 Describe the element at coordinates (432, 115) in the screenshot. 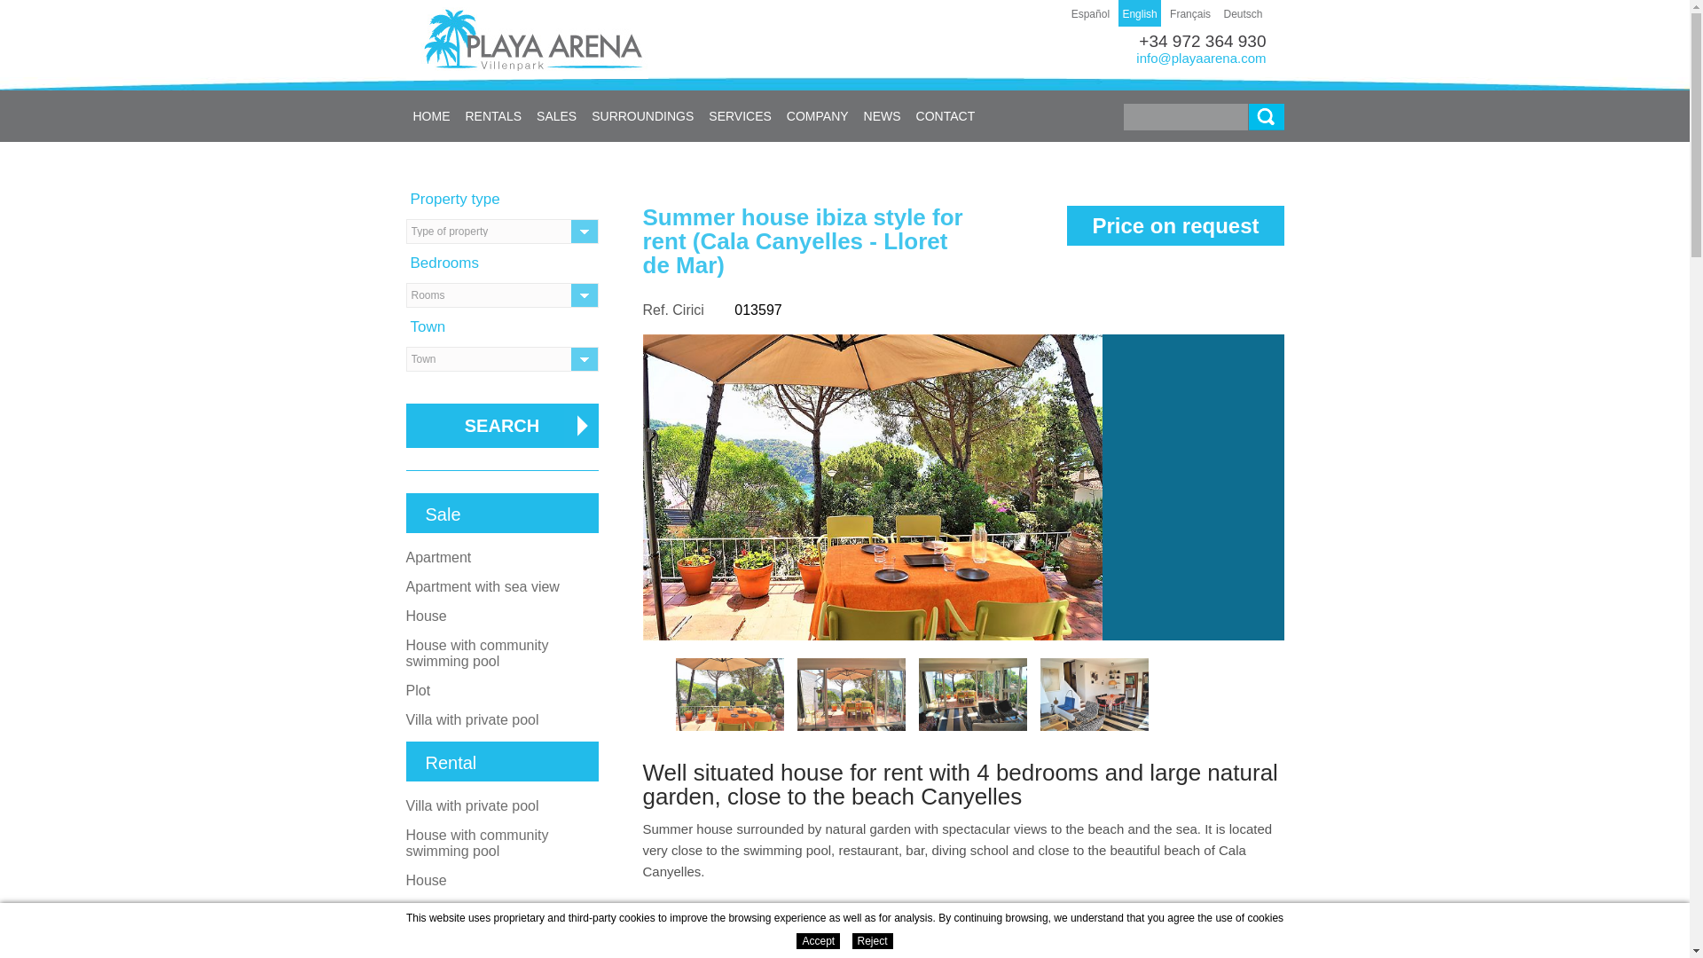

I see `Home` at that location.